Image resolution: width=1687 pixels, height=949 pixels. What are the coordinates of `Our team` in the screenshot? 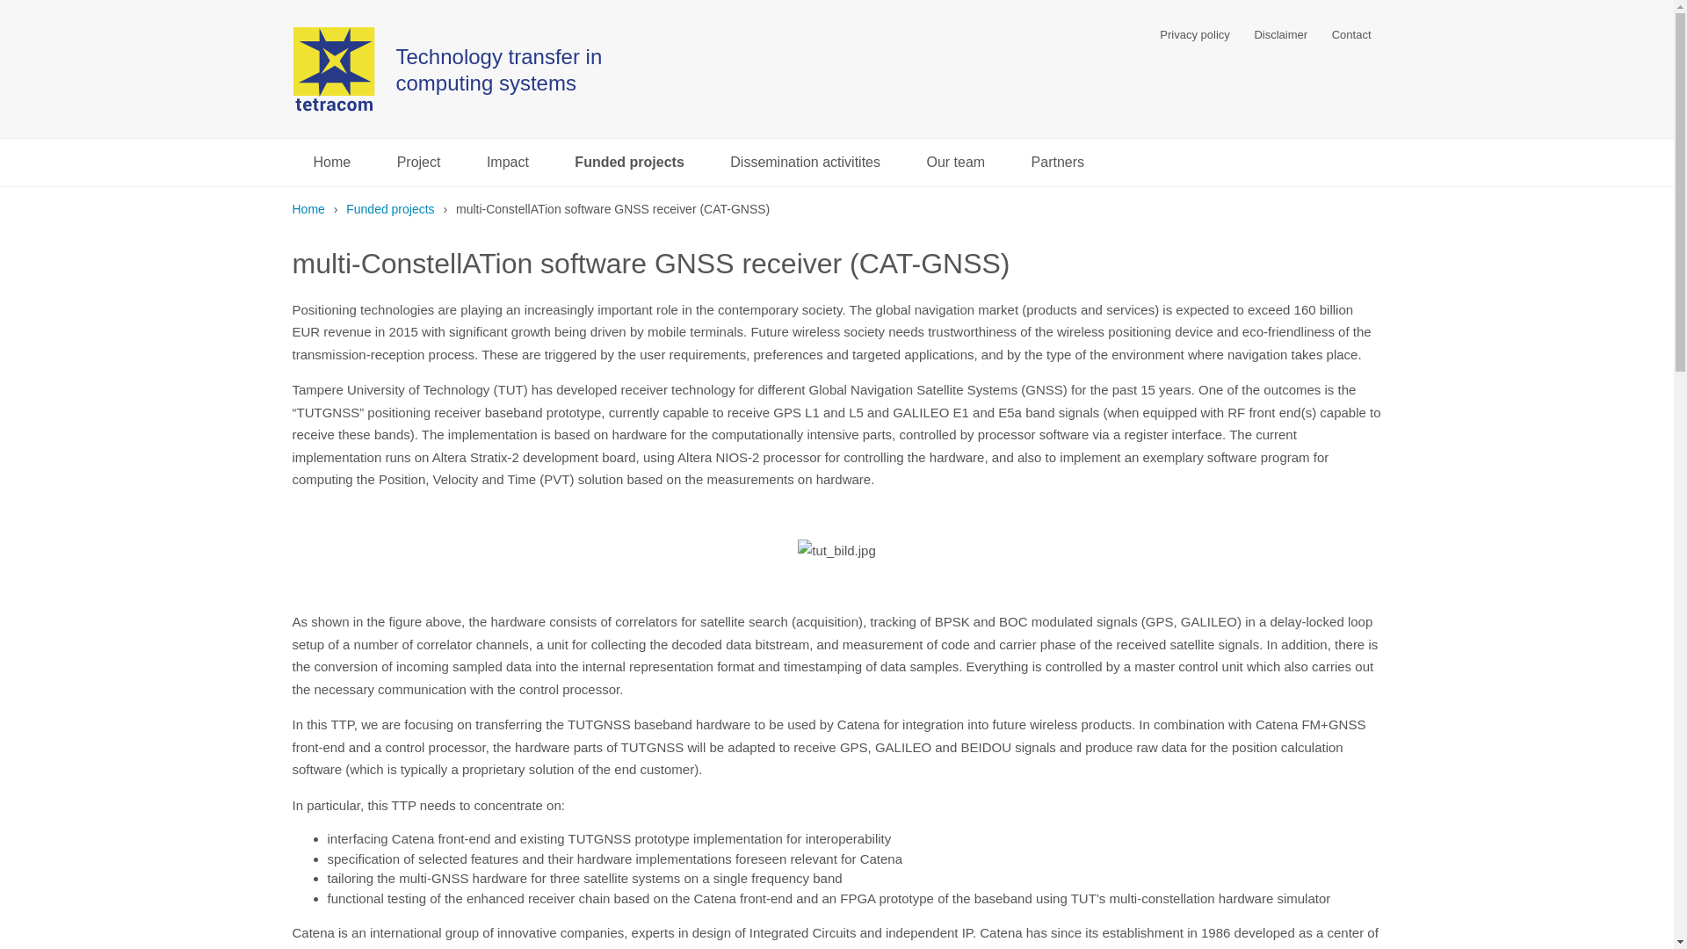 It's located at (954, 162).